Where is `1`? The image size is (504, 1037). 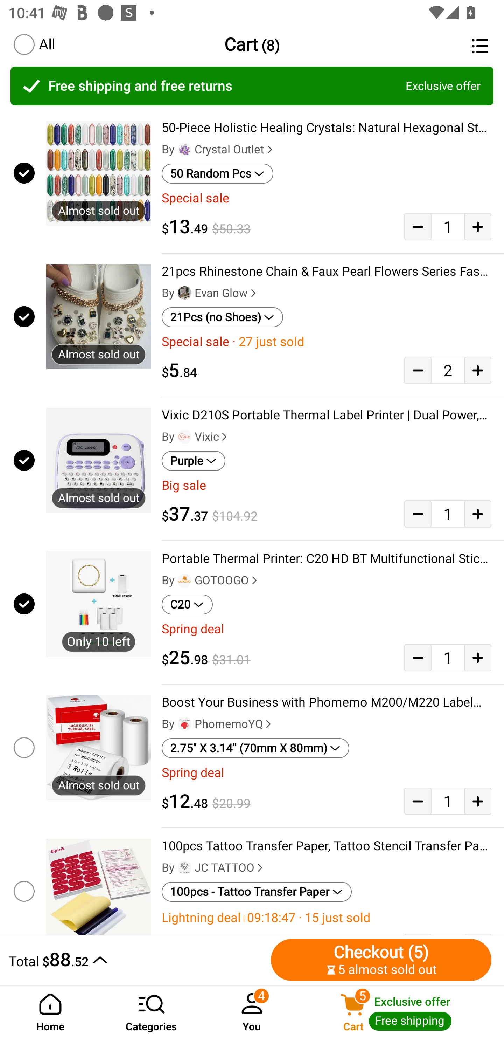 1 is located at coordinates (448, 801).